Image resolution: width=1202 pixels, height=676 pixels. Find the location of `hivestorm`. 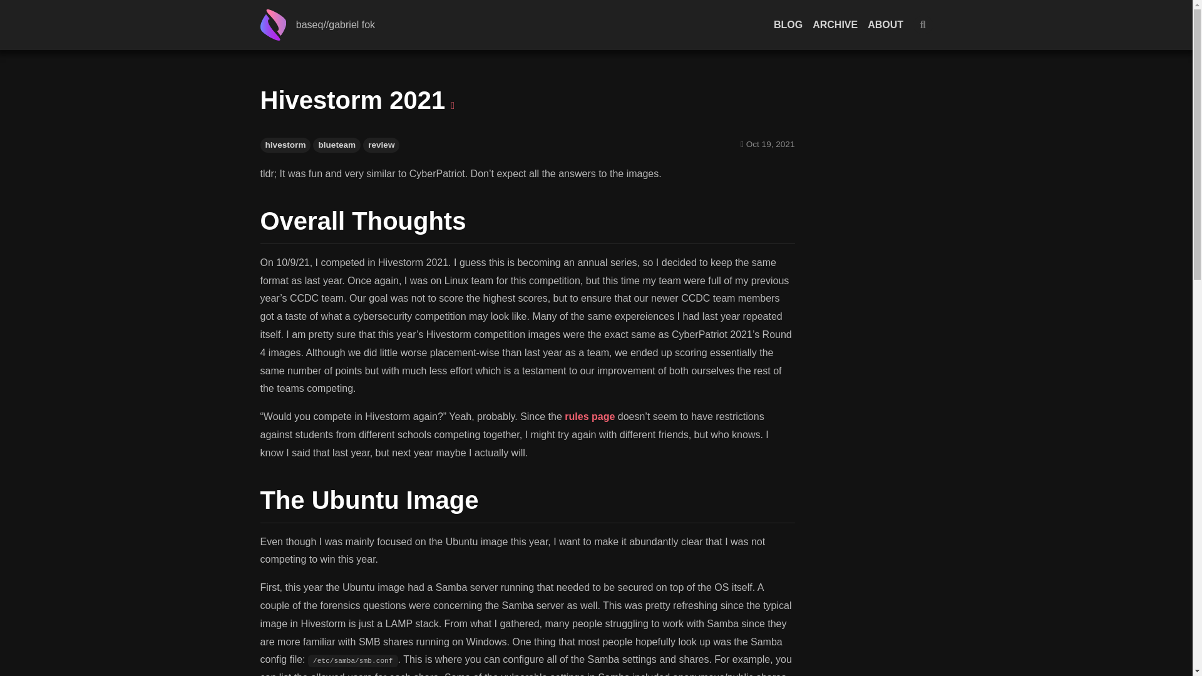

hivestorm is located at coordinates (285, 145).